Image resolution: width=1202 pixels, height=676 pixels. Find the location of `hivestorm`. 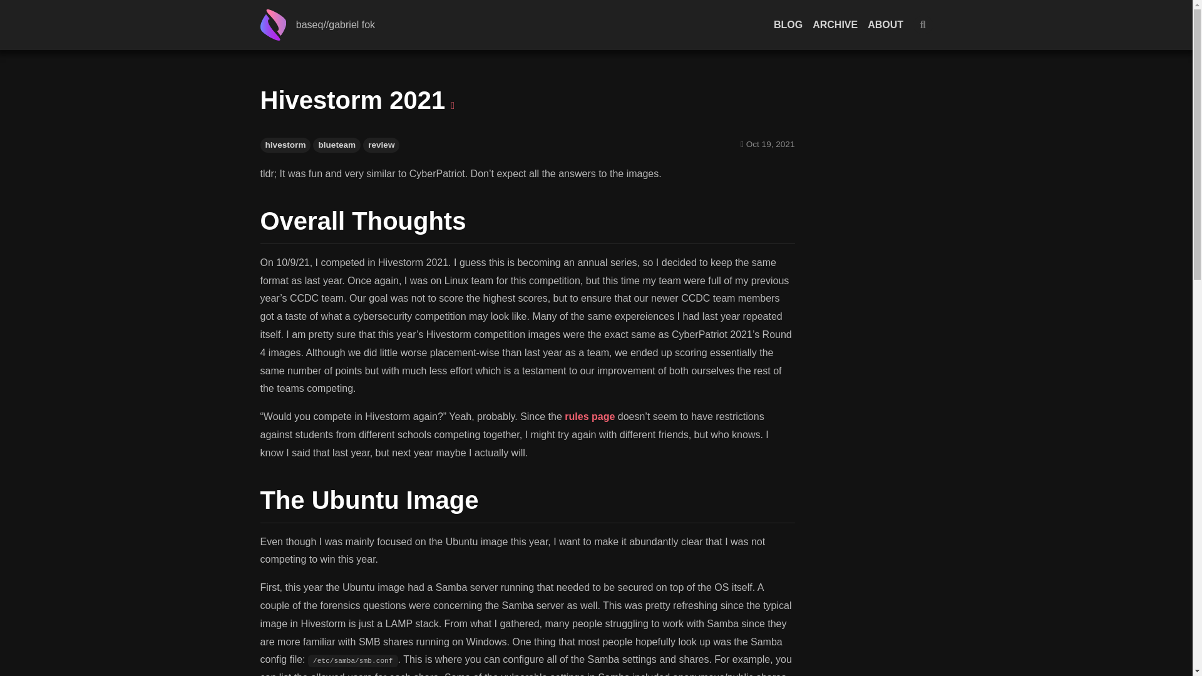

hivestorm is located at coordinates (285, 145).